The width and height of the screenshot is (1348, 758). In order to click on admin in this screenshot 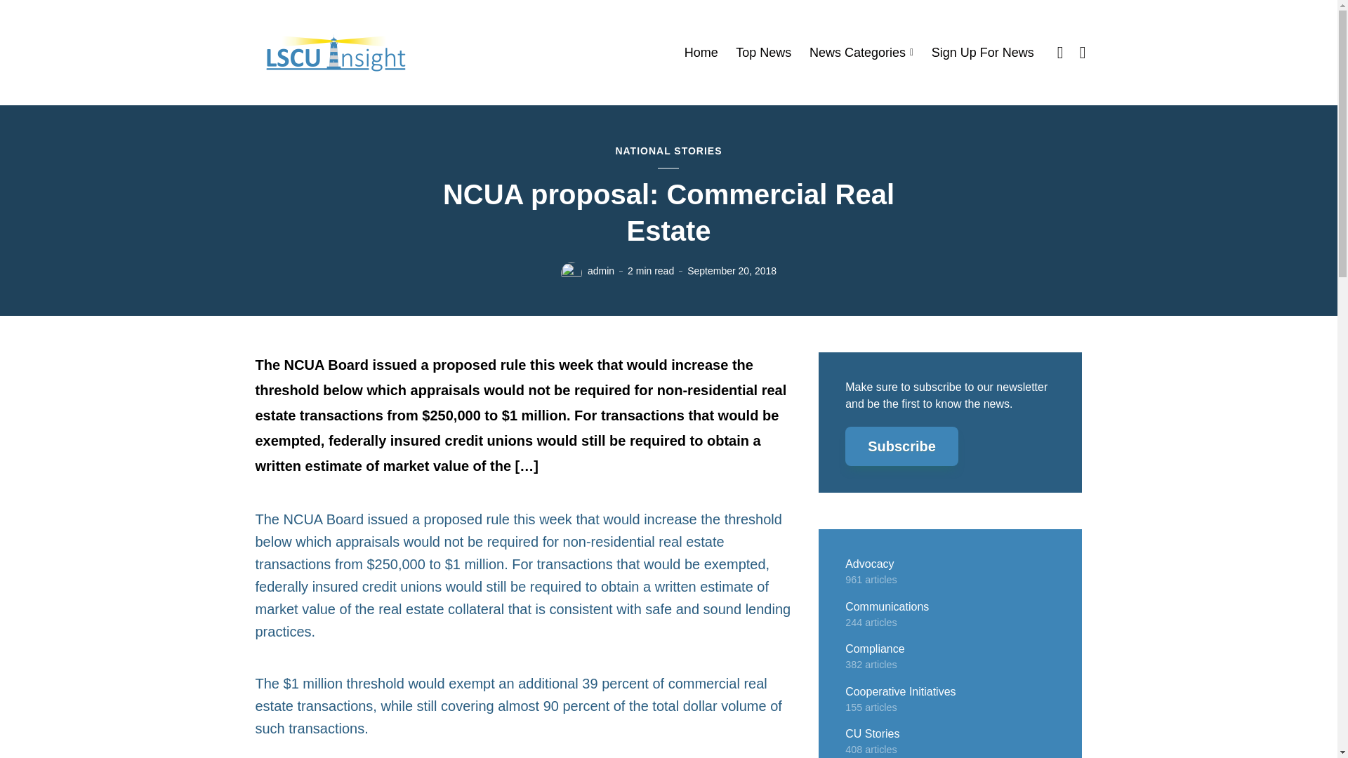, I will do `click(601, 271)`.